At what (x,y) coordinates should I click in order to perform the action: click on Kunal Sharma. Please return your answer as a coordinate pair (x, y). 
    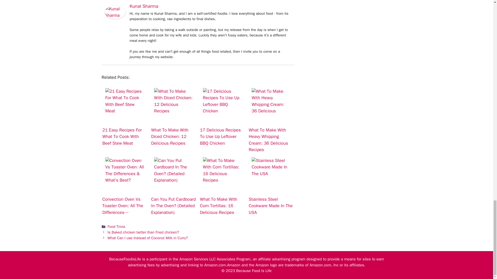
    Looking at the image, I should click on (143, 6).